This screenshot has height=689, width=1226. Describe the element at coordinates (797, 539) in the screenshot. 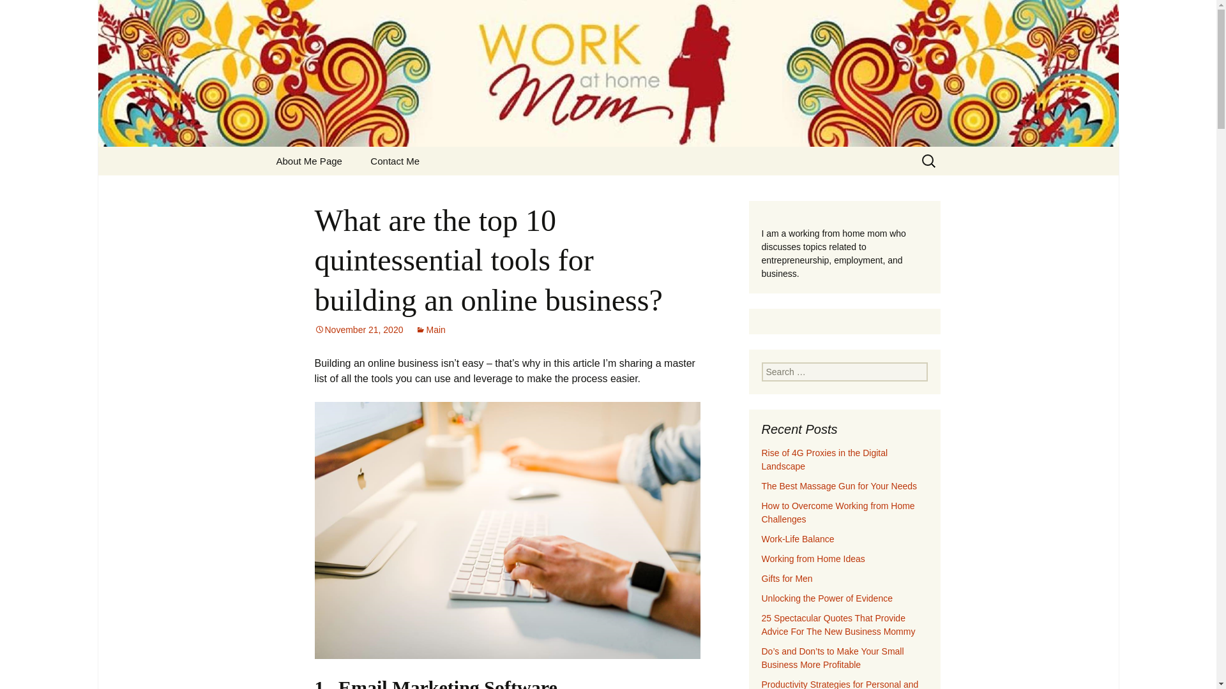

I see `Work-Life Balance` at that location.